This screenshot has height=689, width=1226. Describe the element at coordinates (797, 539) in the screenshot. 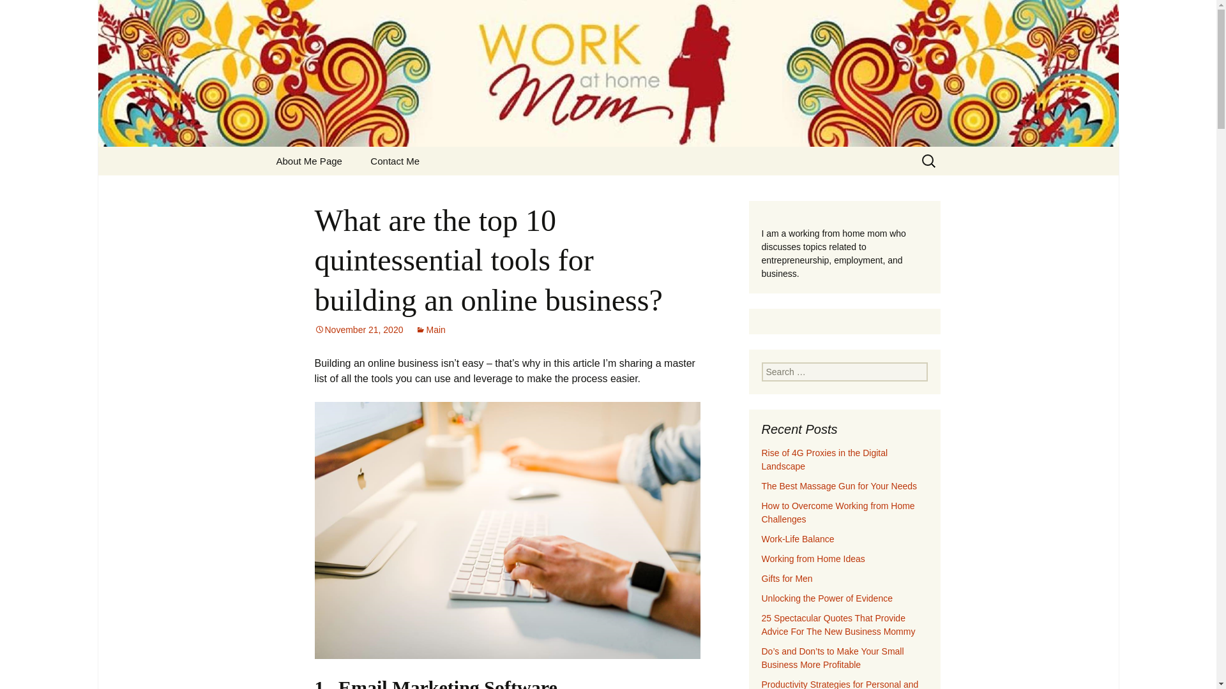

I see `Work-Life Balance` at that location.